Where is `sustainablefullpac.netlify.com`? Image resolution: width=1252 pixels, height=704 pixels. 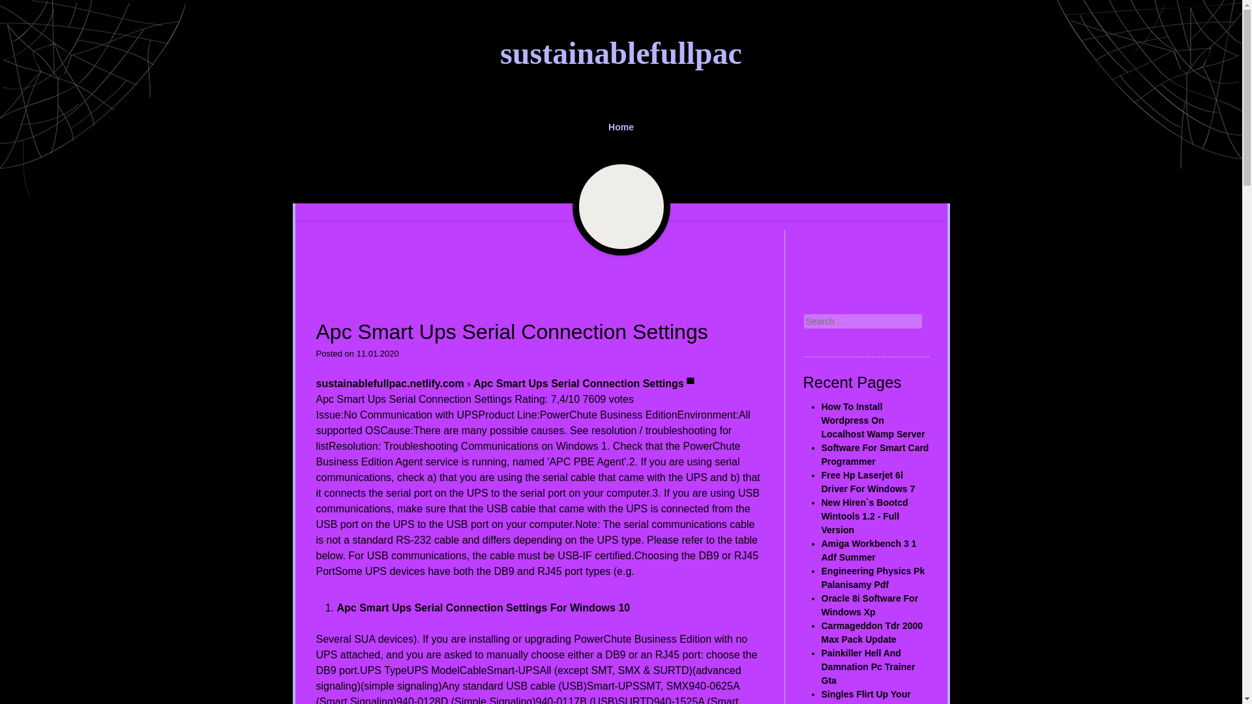
sustainablefullpac.netlify.com is located at coordinates (389, 383).